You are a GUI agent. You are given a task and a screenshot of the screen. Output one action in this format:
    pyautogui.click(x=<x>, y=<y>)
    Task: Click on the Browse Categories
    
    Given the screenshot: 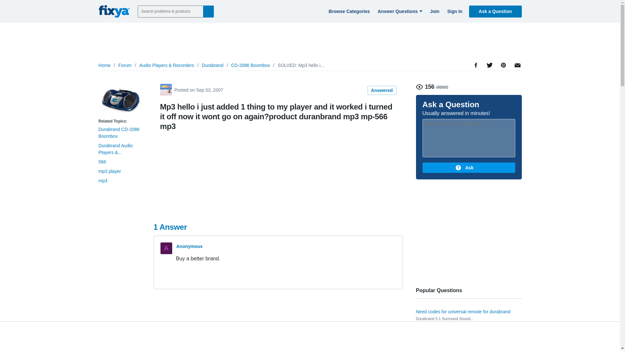 What is the action you would take?
    pyautogui.click(x=348, y=11)
    